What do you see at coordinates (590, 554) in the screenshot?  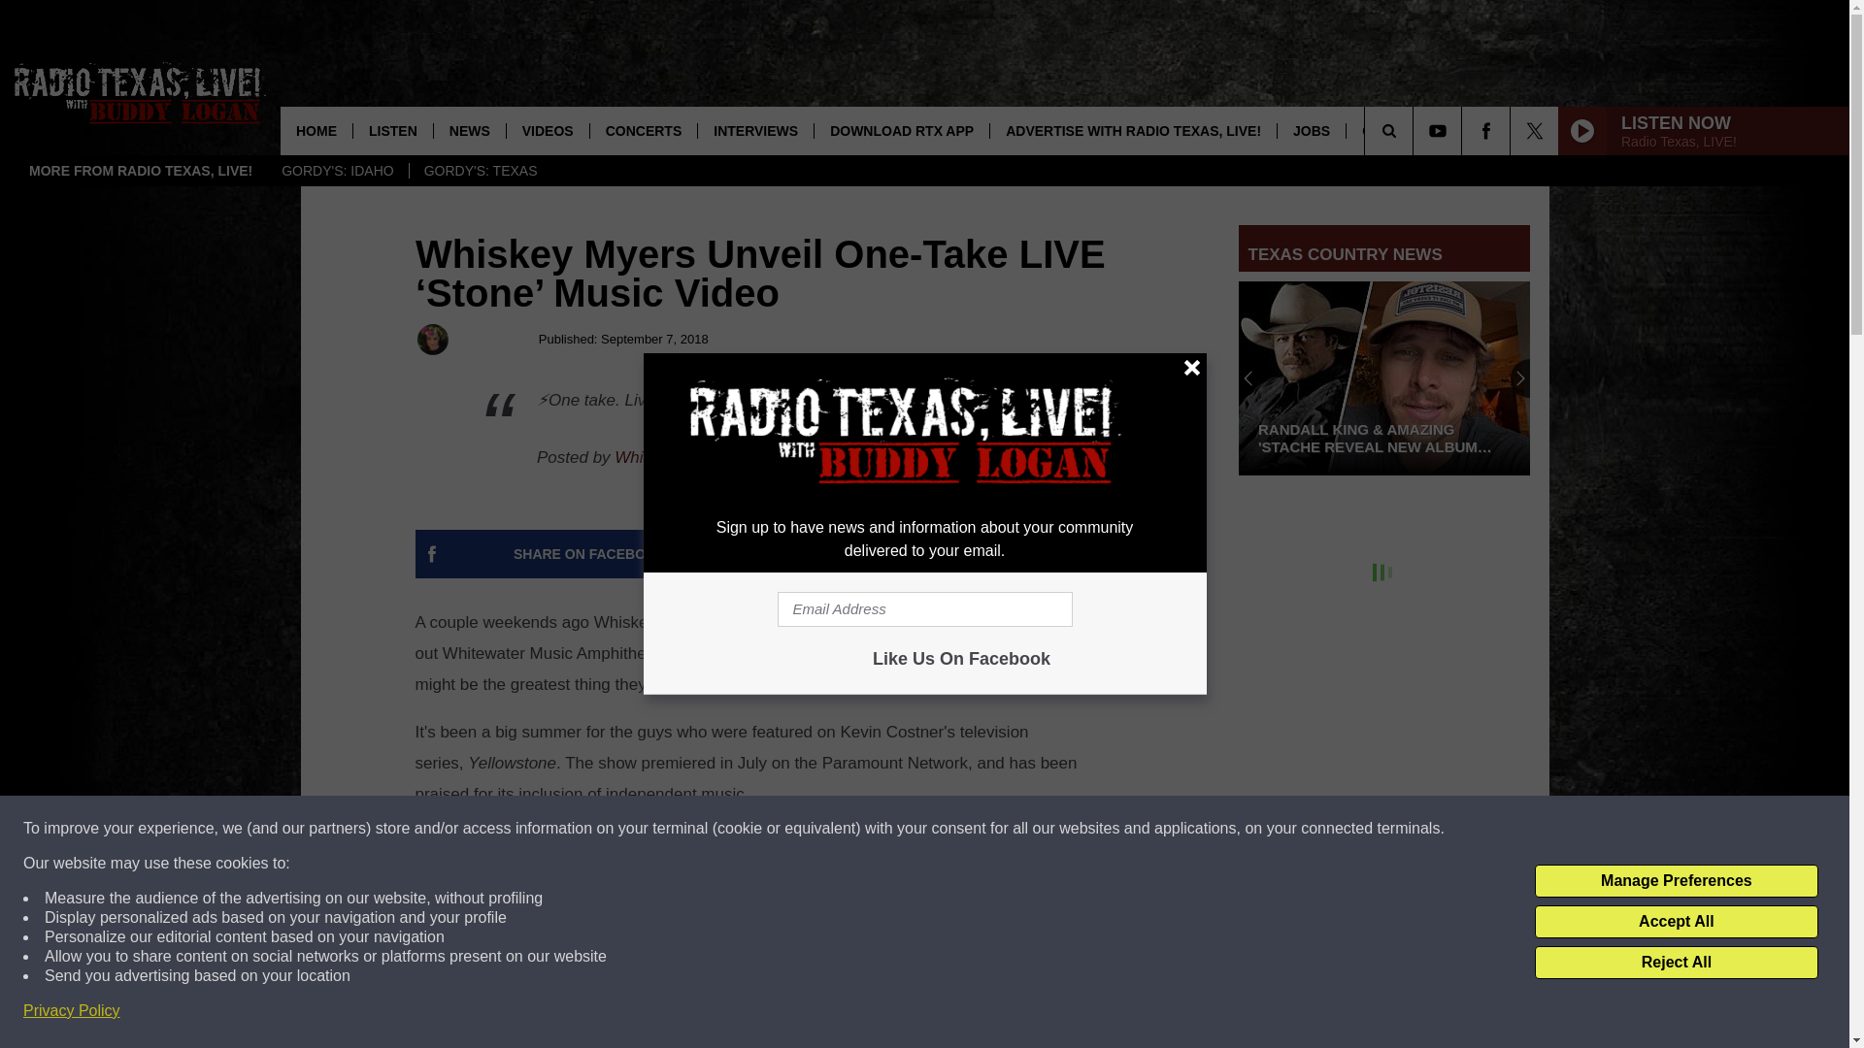 I see `Share on Facebook` at bounding box center [590, 554].